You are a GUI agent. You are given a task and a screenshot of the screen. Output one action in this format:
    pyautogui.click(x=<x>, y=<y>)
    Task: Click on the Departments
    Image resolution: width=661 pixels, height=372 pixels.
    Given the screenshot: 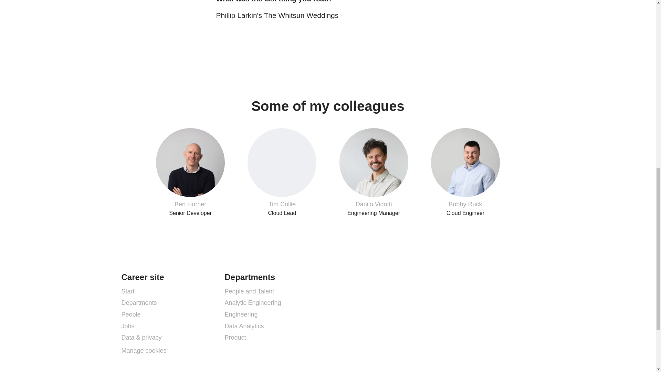 What is the action you would take?
    pyautogui.click(x=127, y=291)
    